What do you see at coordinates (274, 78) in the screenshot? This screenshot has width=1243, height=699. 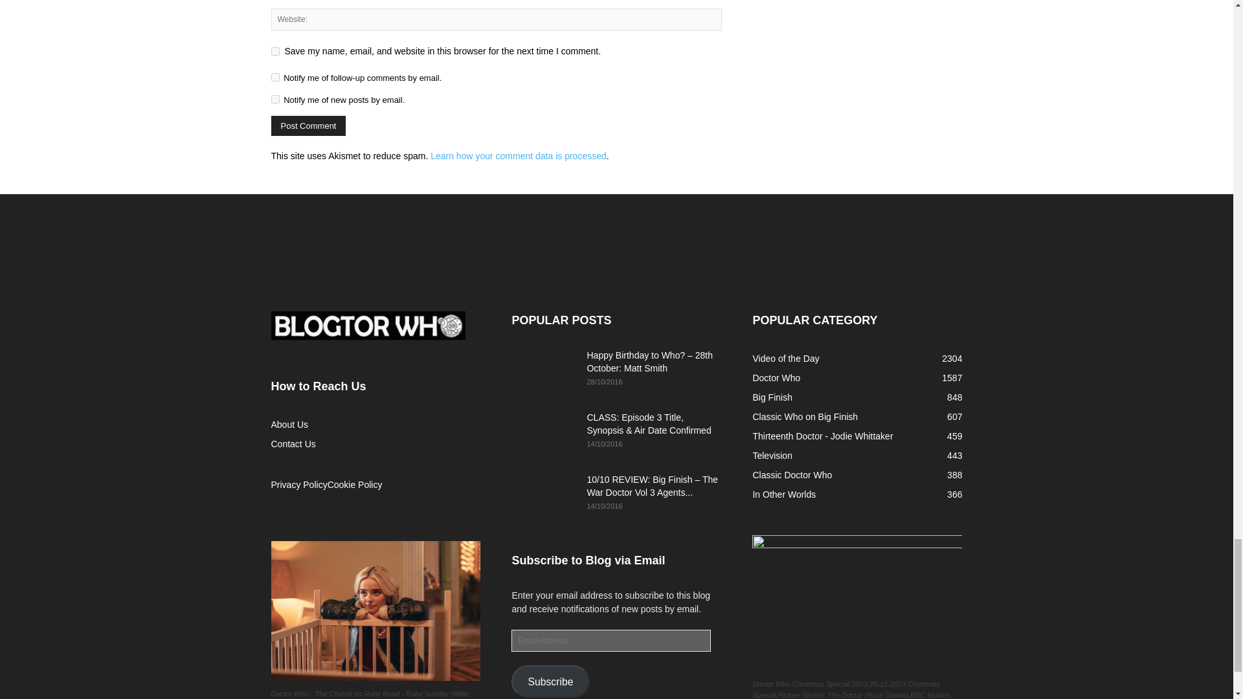 I see `subscribe` at bounding box center [274, 78].